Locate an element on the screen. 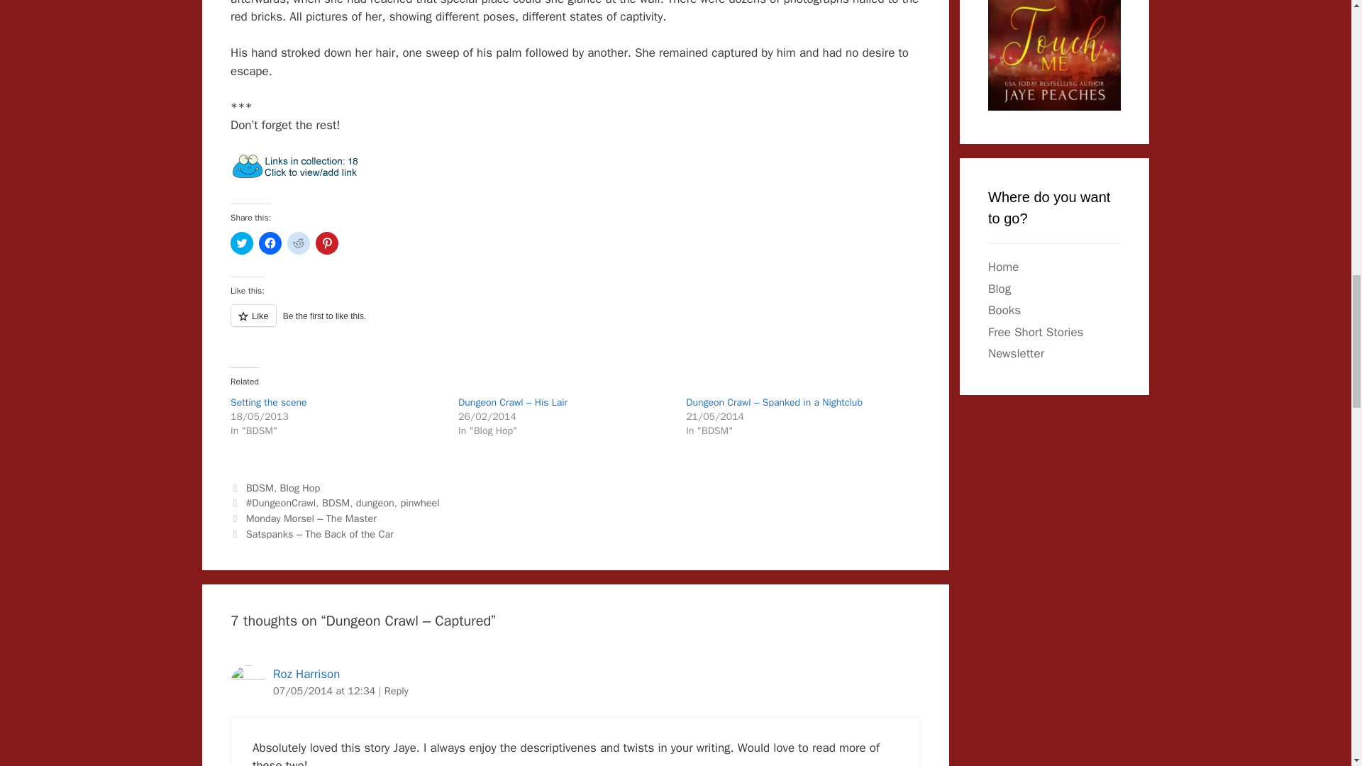 This screenshot has width=1362, height=766. Click to share on Pinterest is located at coordinates (326, 243).